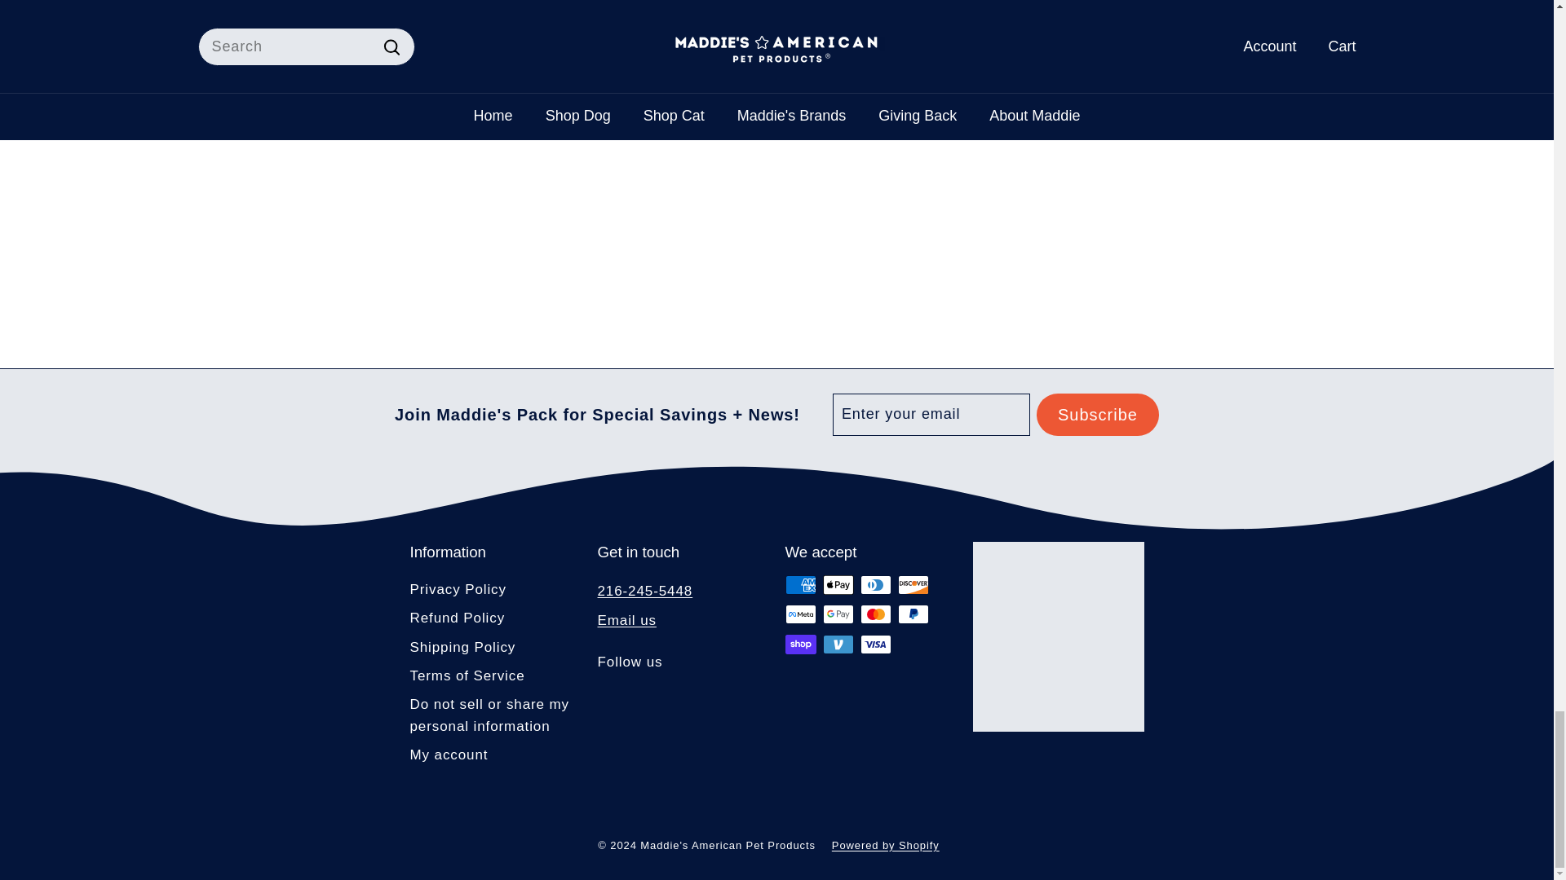 This screenshot has width=1566, height=880. I want to click on American Express, so click(799, 585).